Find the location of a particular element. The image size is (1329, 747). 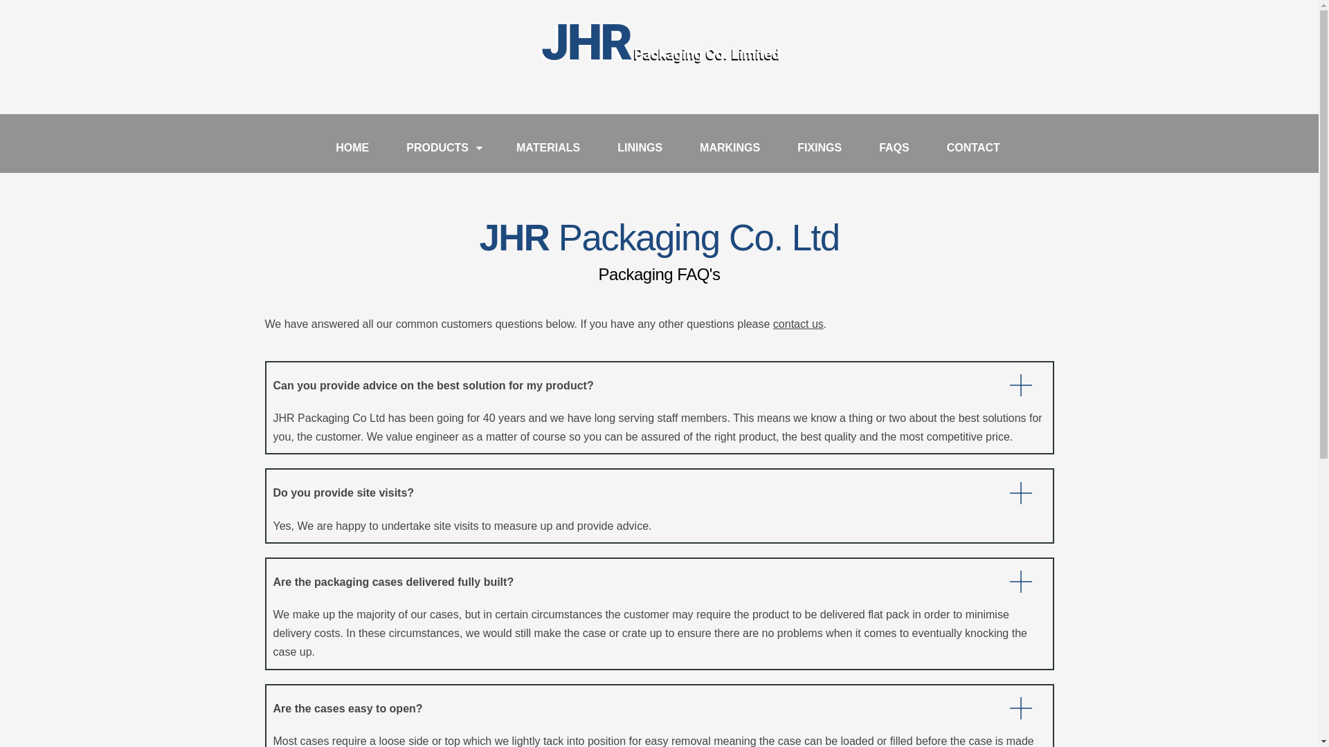

PRODUCTS is located at coordinates (437, 148).